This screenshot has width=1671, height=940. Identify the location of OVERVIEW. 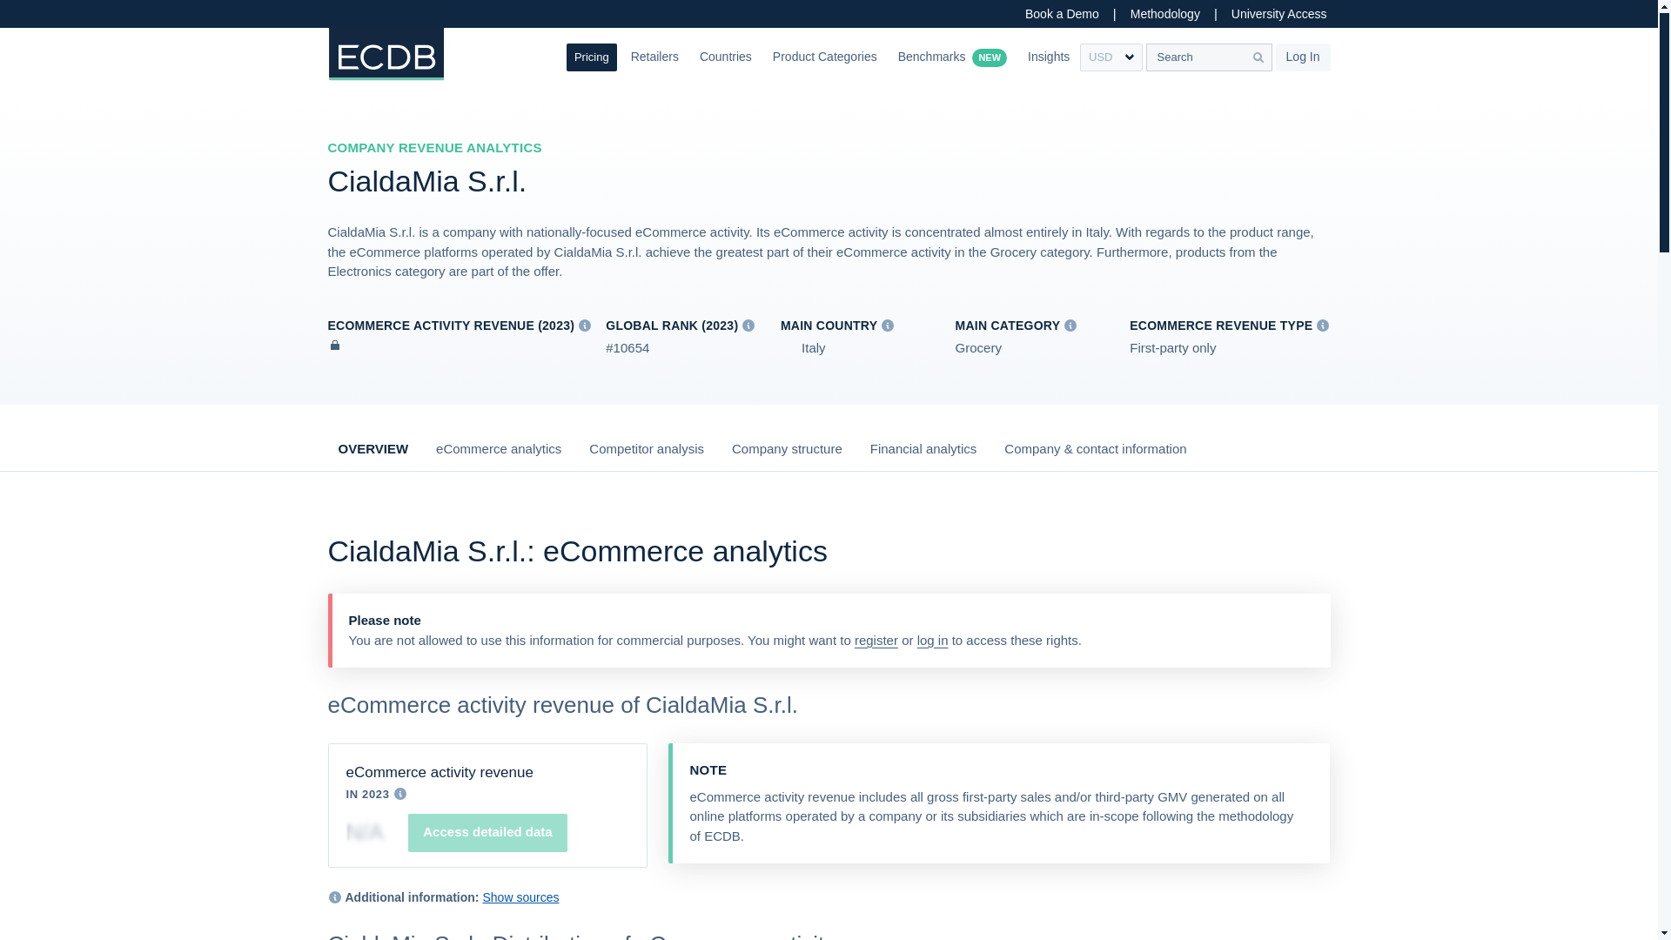
(372, 456).